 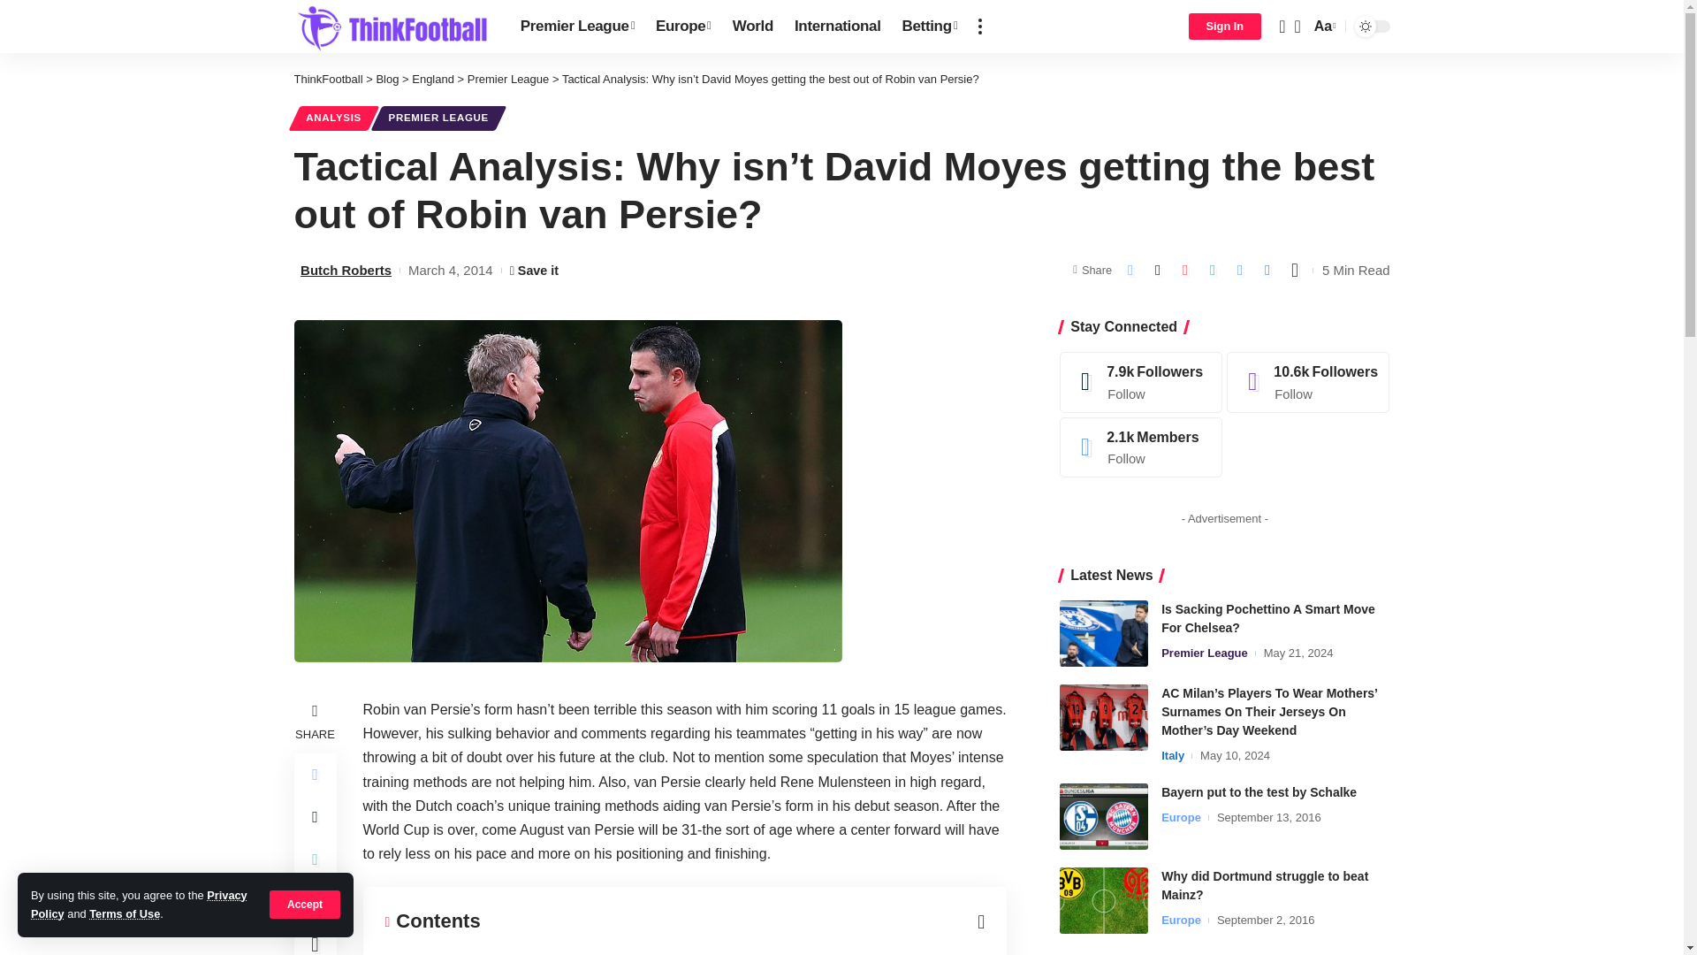 I want to click on Go to Blog., so click(x=387, y=80).